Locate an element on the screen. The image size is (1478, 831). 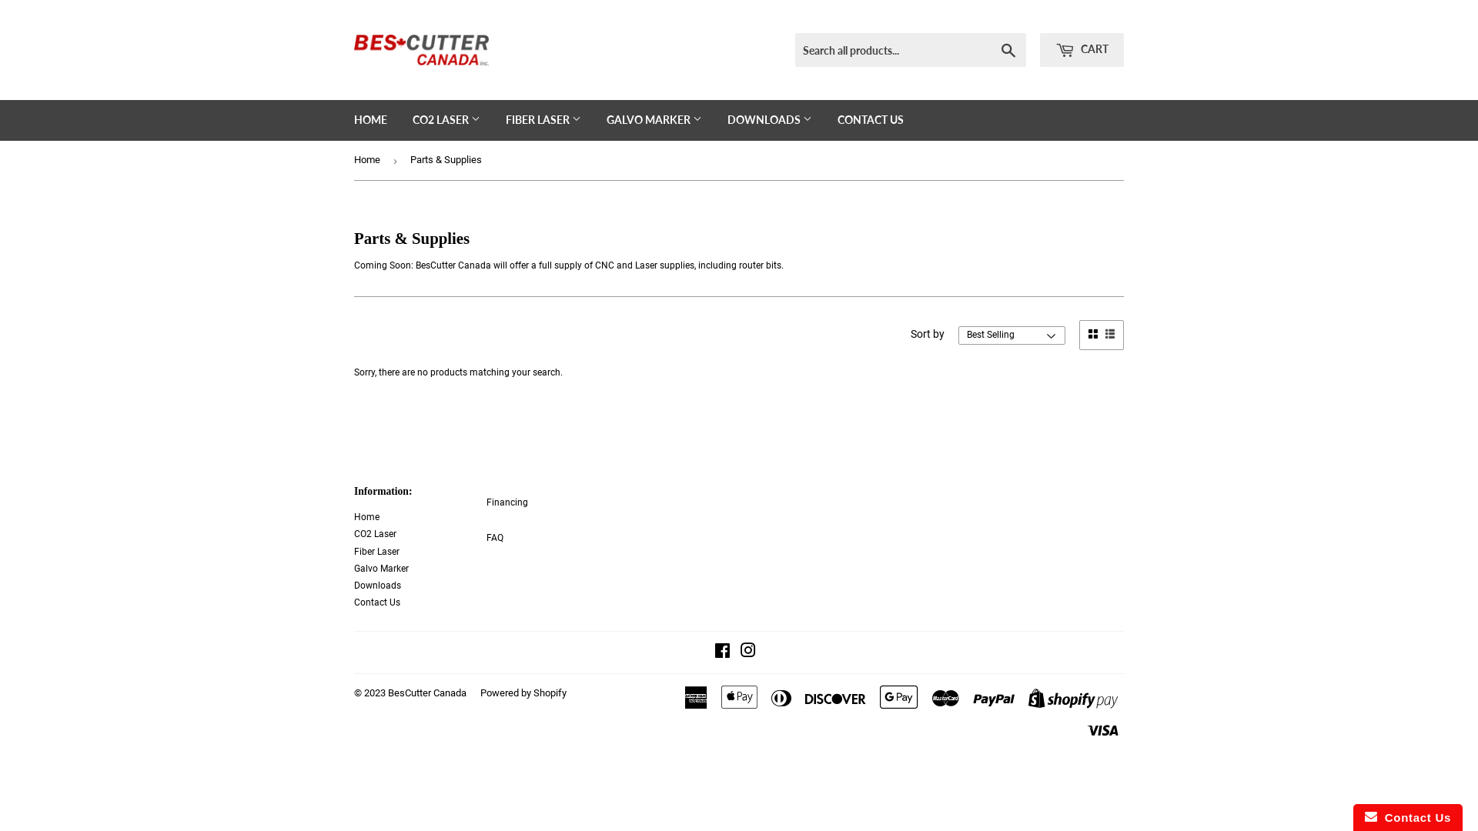
Instagram is located at coordinates (748, 653).